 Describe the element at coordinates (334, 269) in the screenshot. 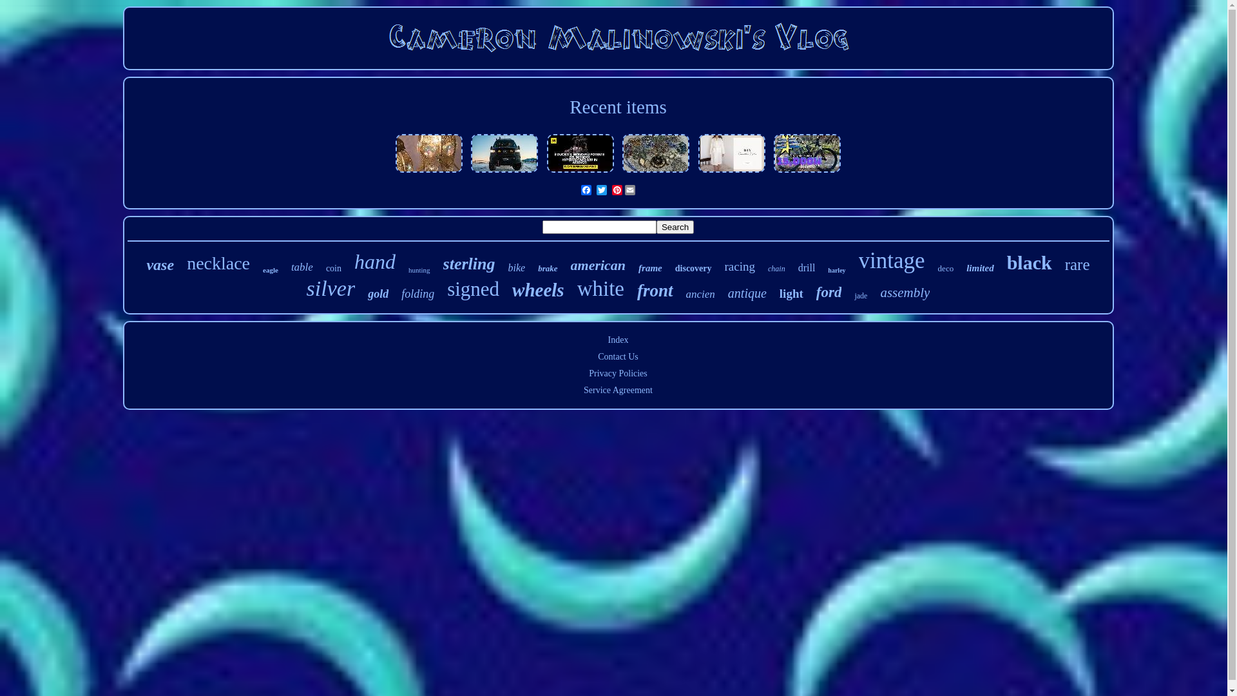

I see `coin` at that location.